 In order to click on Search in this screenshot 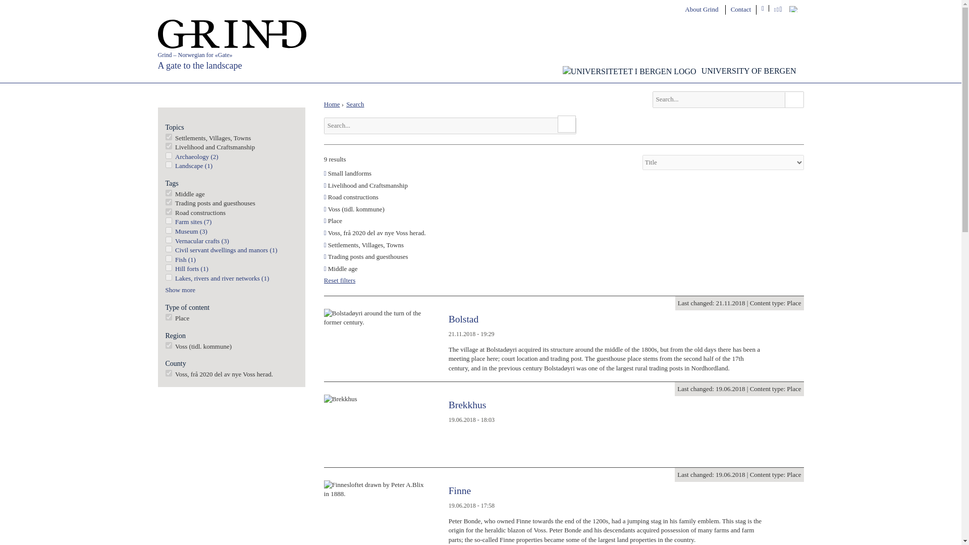, I will do `click(793, 99)`.